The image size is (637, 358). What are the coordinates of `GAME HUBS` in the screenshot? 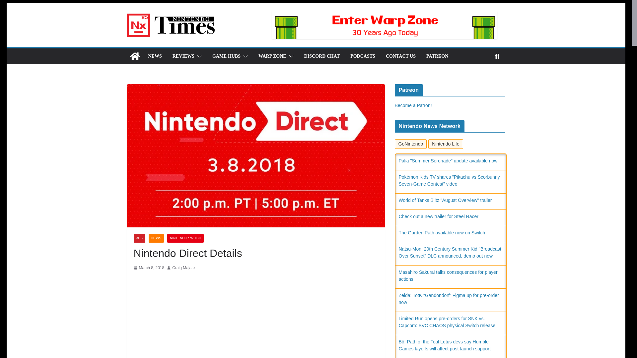 It's located at (226, 56).